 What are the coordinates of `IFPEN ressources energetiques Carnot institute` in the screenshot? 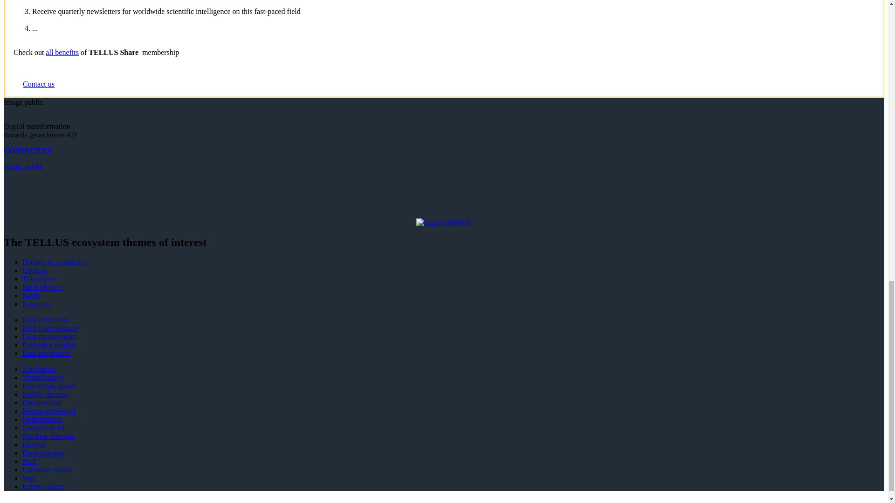 It's located at (444, 222).